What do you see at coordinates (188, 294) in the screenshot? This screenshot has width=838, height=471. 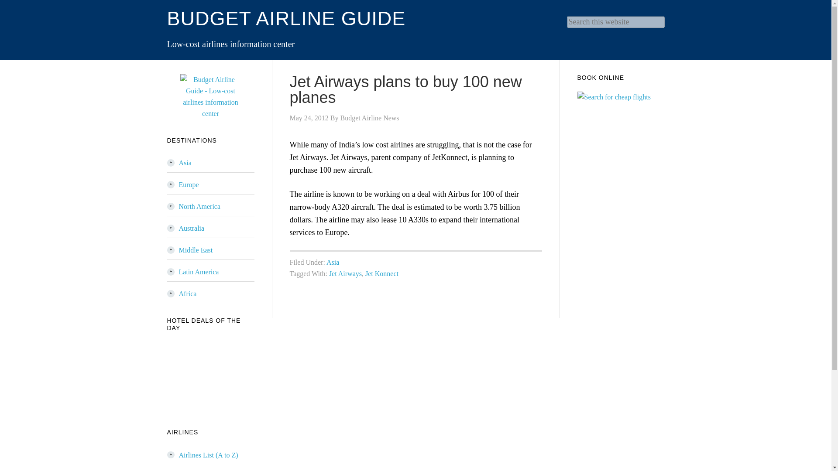 I see `Budget Airlines in Africa` at bounding box center [188, 294].